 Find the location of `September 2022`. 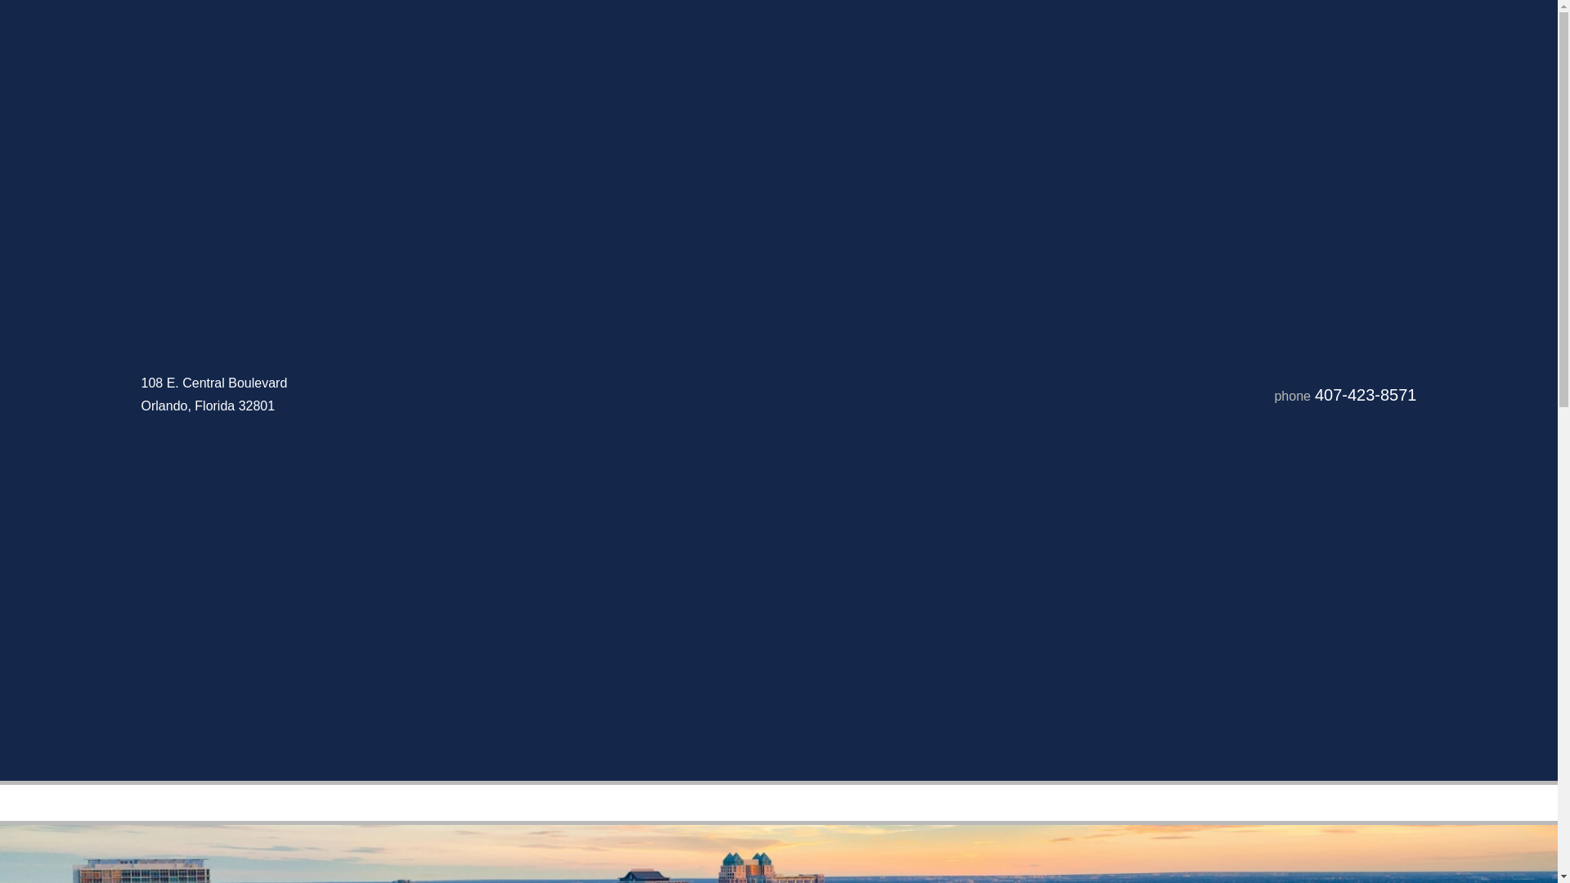

September 2022 is located at coordinates (1192, 594).